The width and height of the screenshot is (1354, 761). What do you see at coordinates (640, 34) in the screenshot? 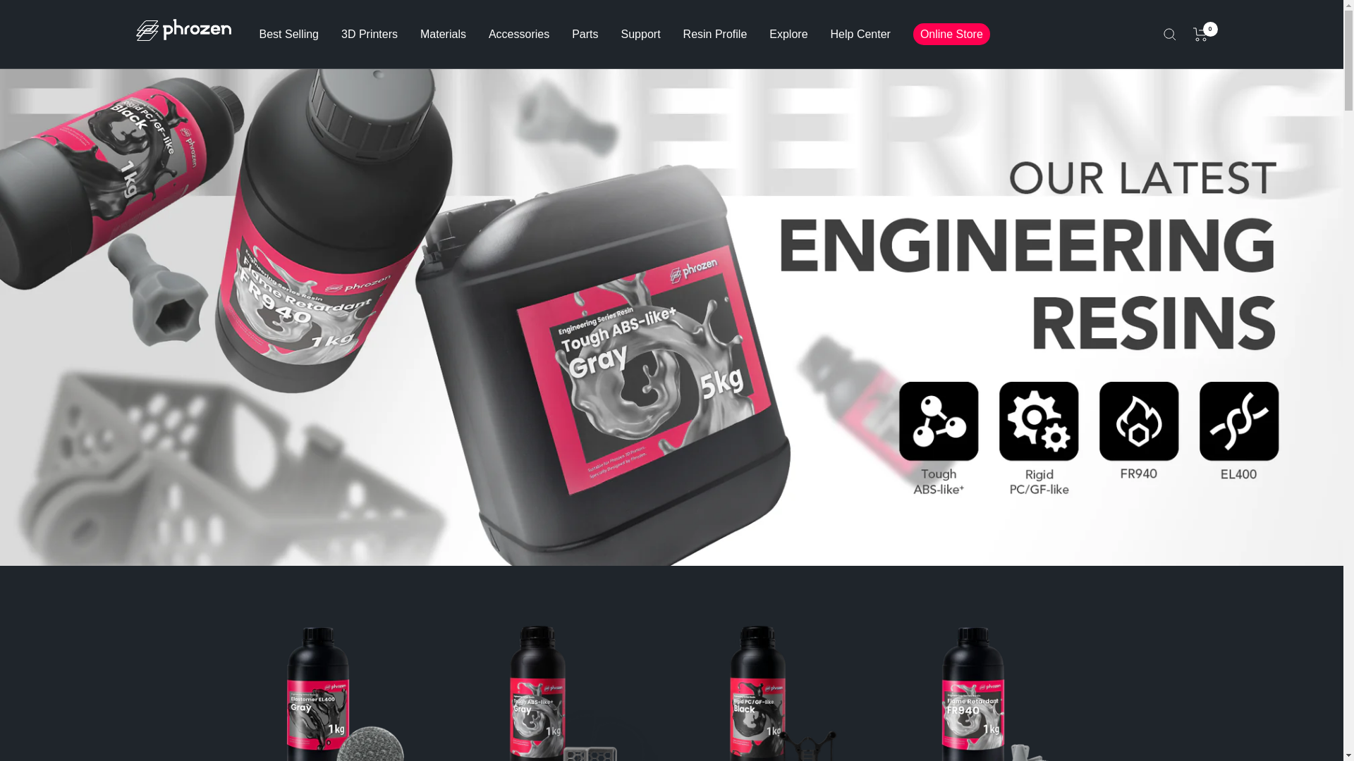
I see `Support` at bounding box center [640, 34].